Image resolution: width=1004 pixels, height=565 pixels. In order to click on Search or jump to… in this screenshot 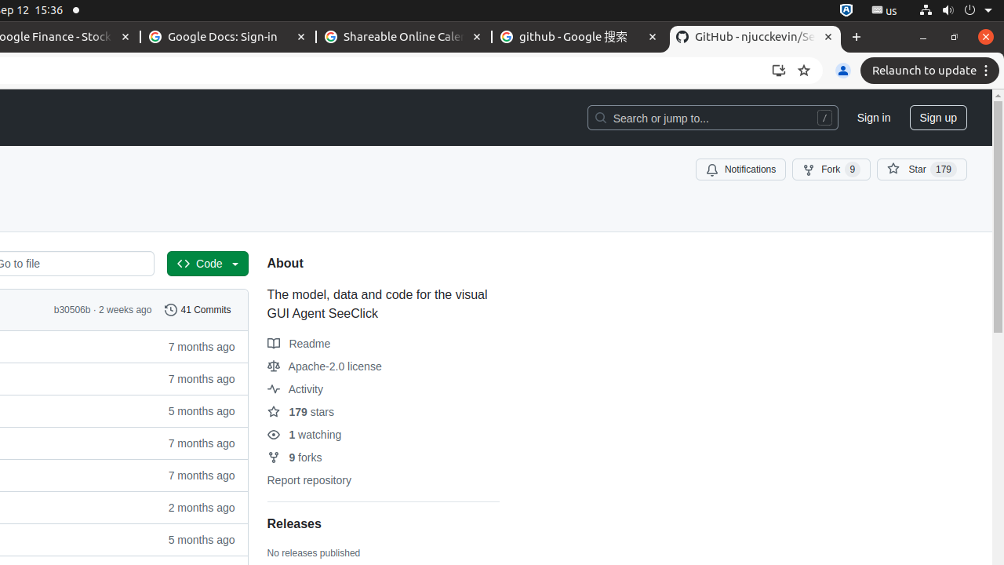, I will do `click(712, 118)`.